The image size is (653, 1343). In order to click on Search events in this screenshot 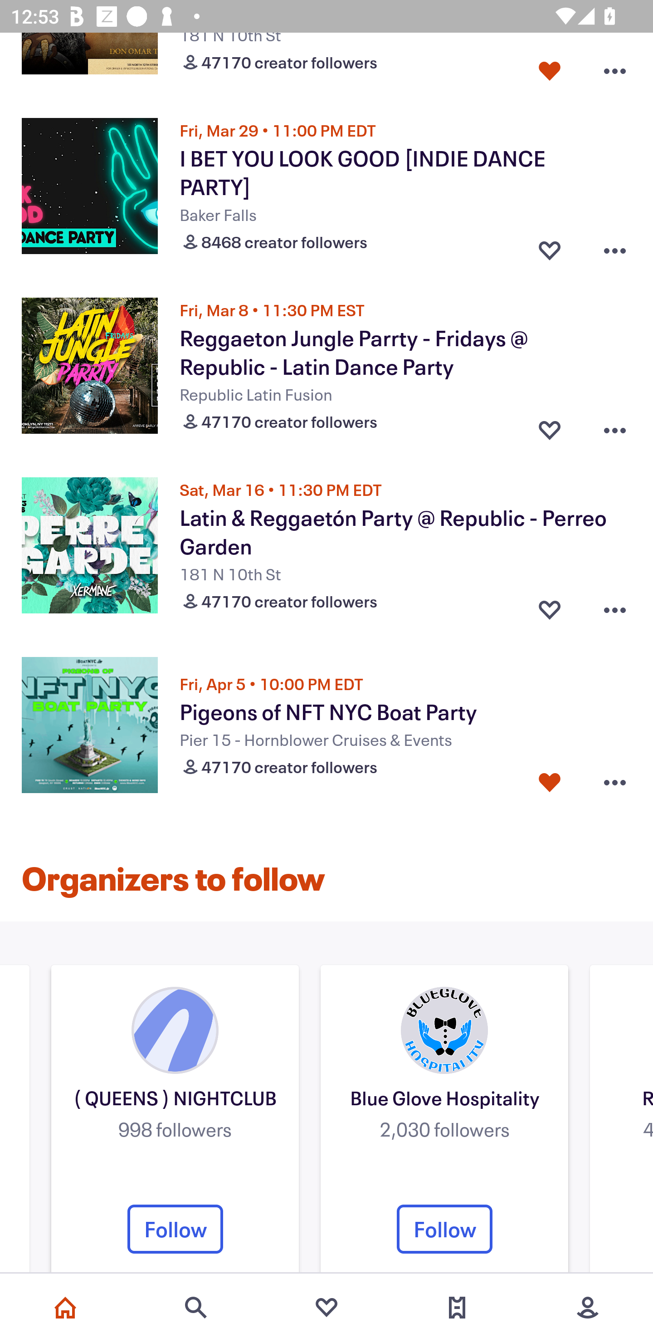, I will do `click(196, 1308)`.